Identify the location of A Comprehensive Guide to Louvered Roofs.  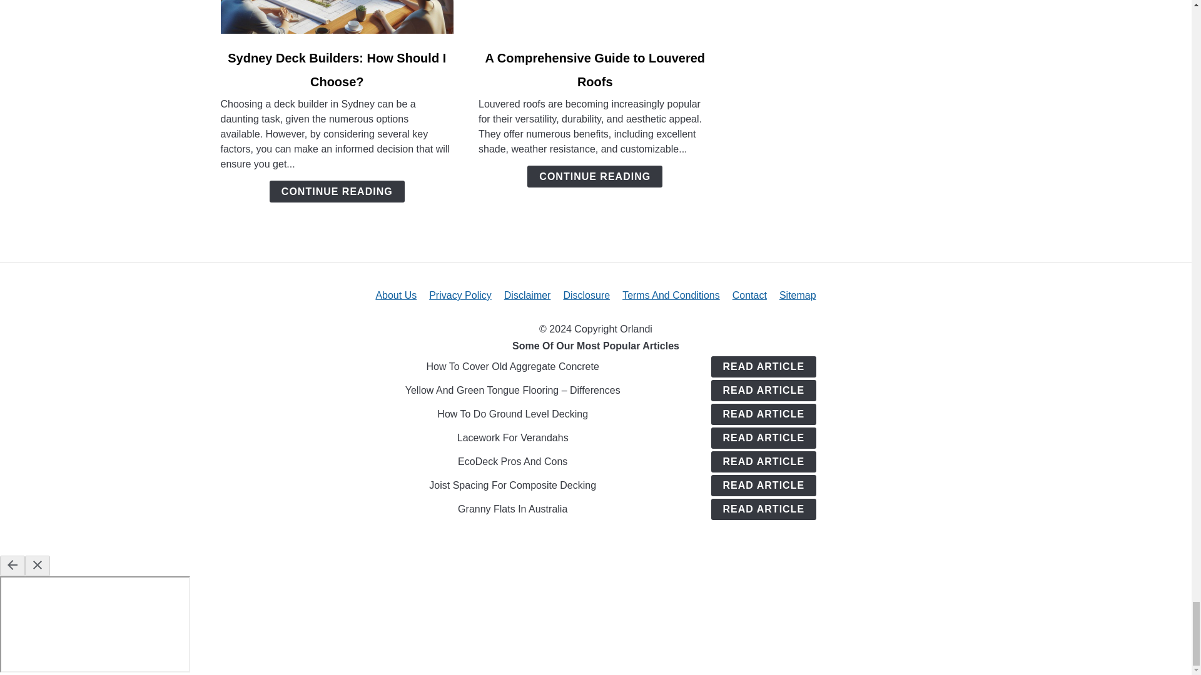
(595, 70).